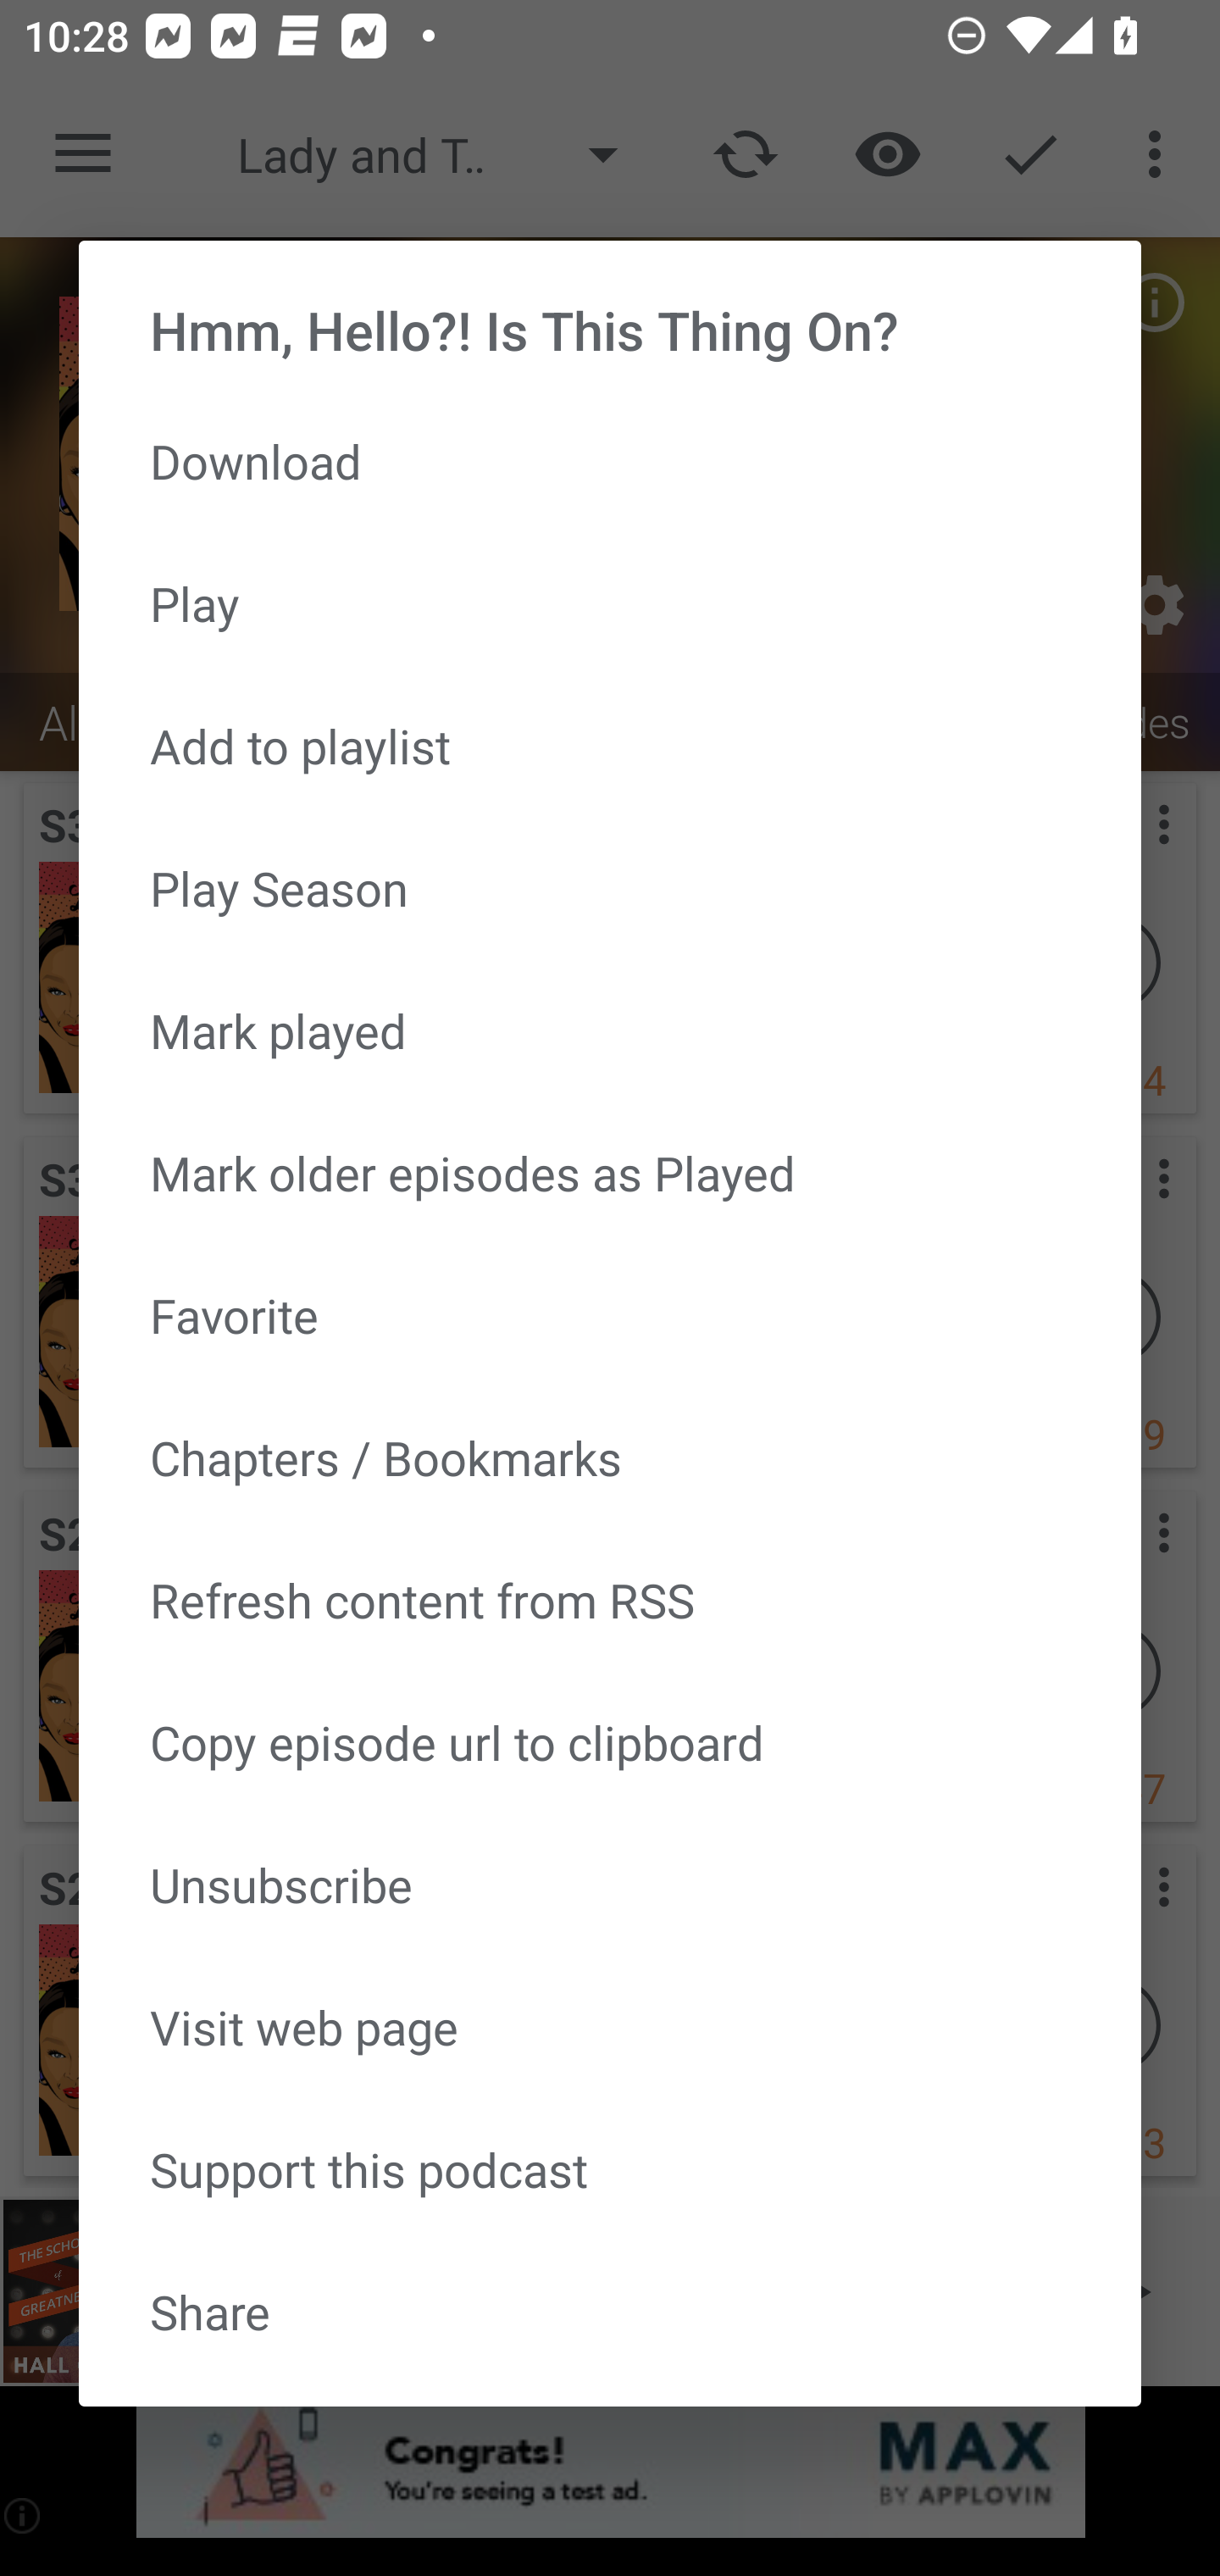  Describe the element at coordinates (610, 746) in the screenshot. I see `Add to playlist` at that location.